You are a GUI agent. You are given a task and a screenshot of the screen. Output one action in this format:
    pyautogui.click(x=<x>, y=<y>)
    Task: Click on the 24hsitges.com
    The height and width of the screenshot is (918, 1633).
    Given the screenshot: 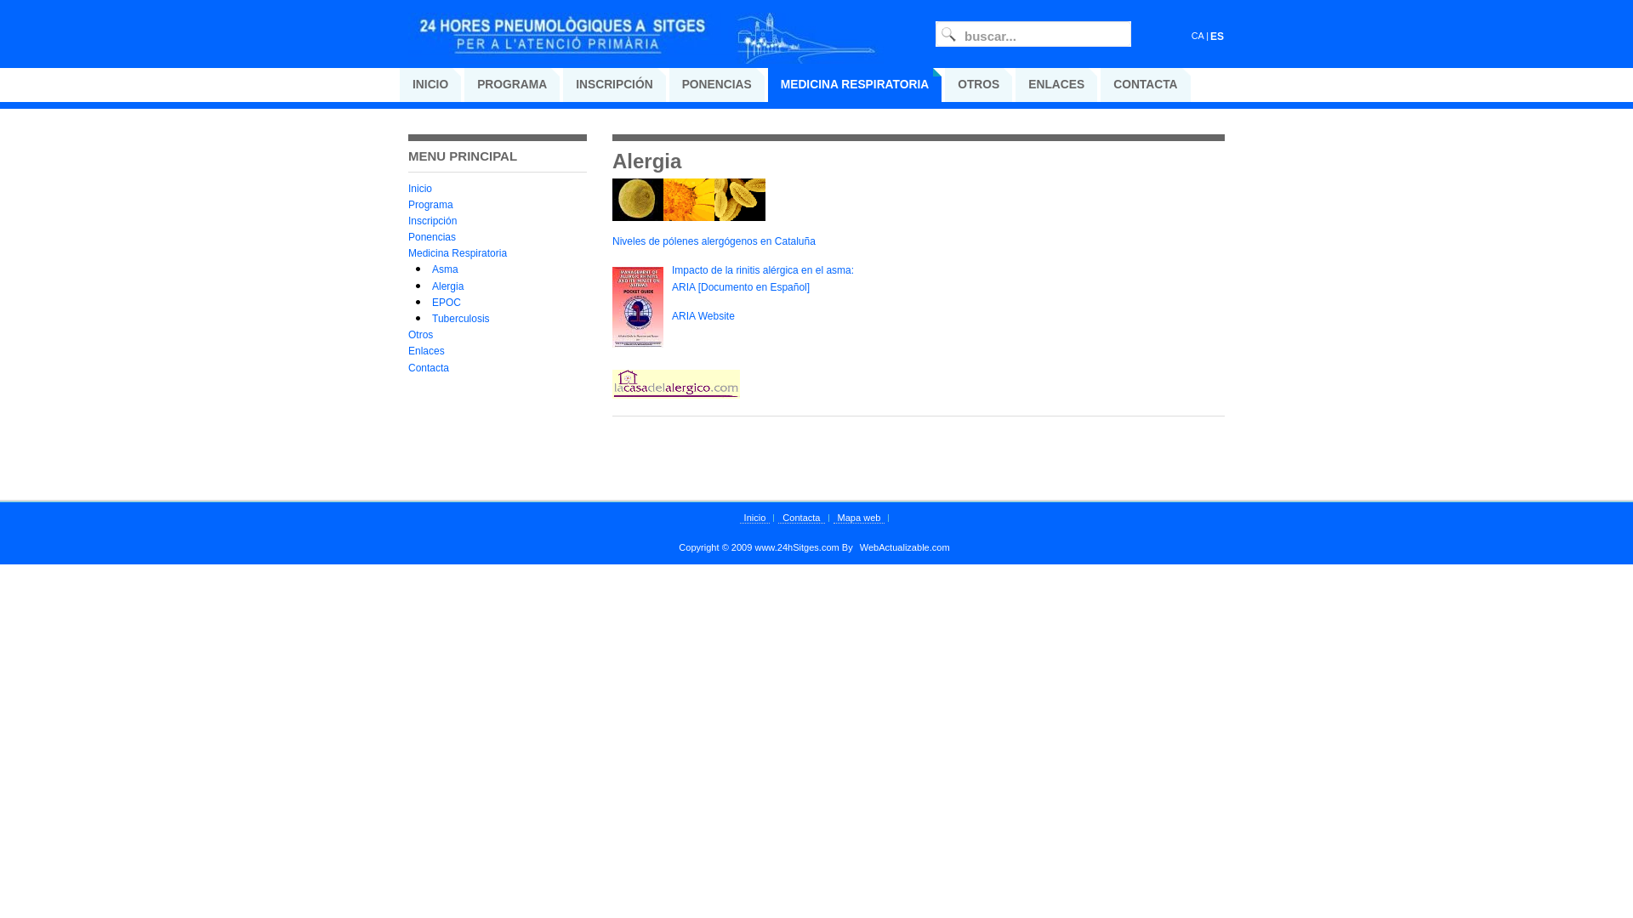 What is the action you would take?
    pyautogui.click(x=646, y=47)
    